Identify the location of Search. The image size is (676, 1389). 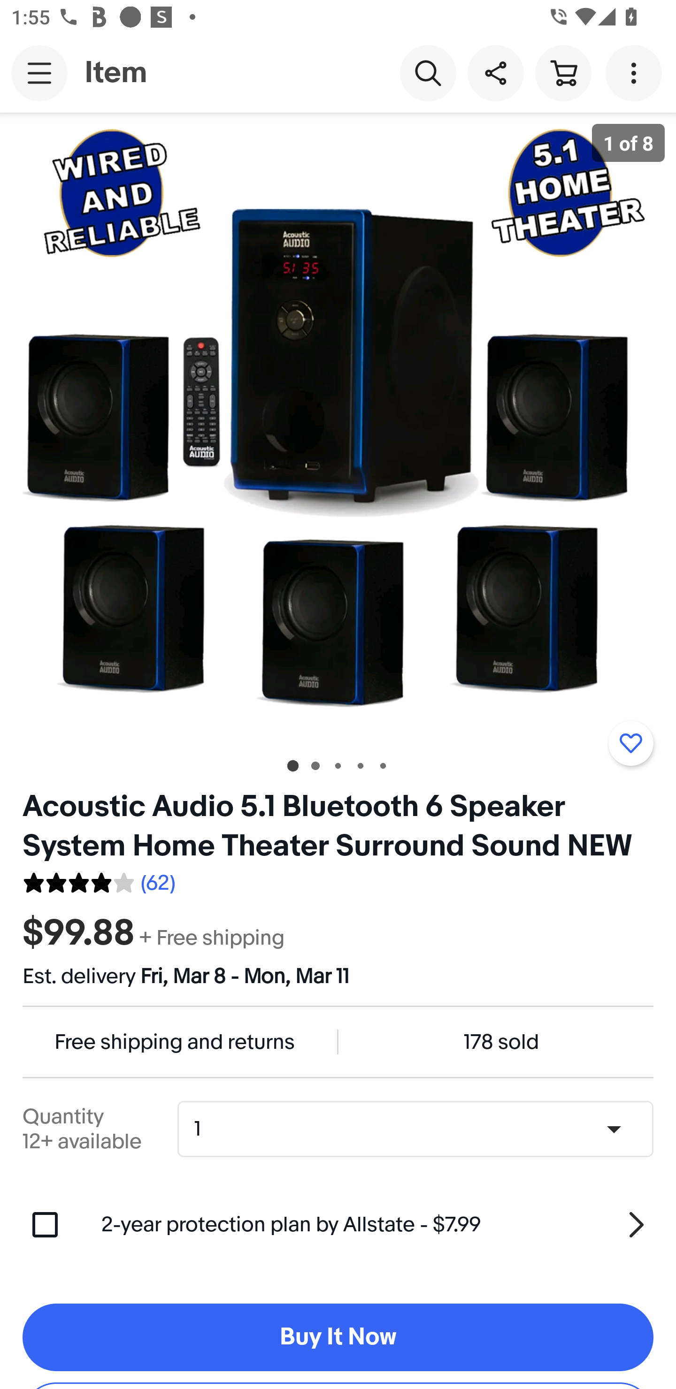
(428, 72).